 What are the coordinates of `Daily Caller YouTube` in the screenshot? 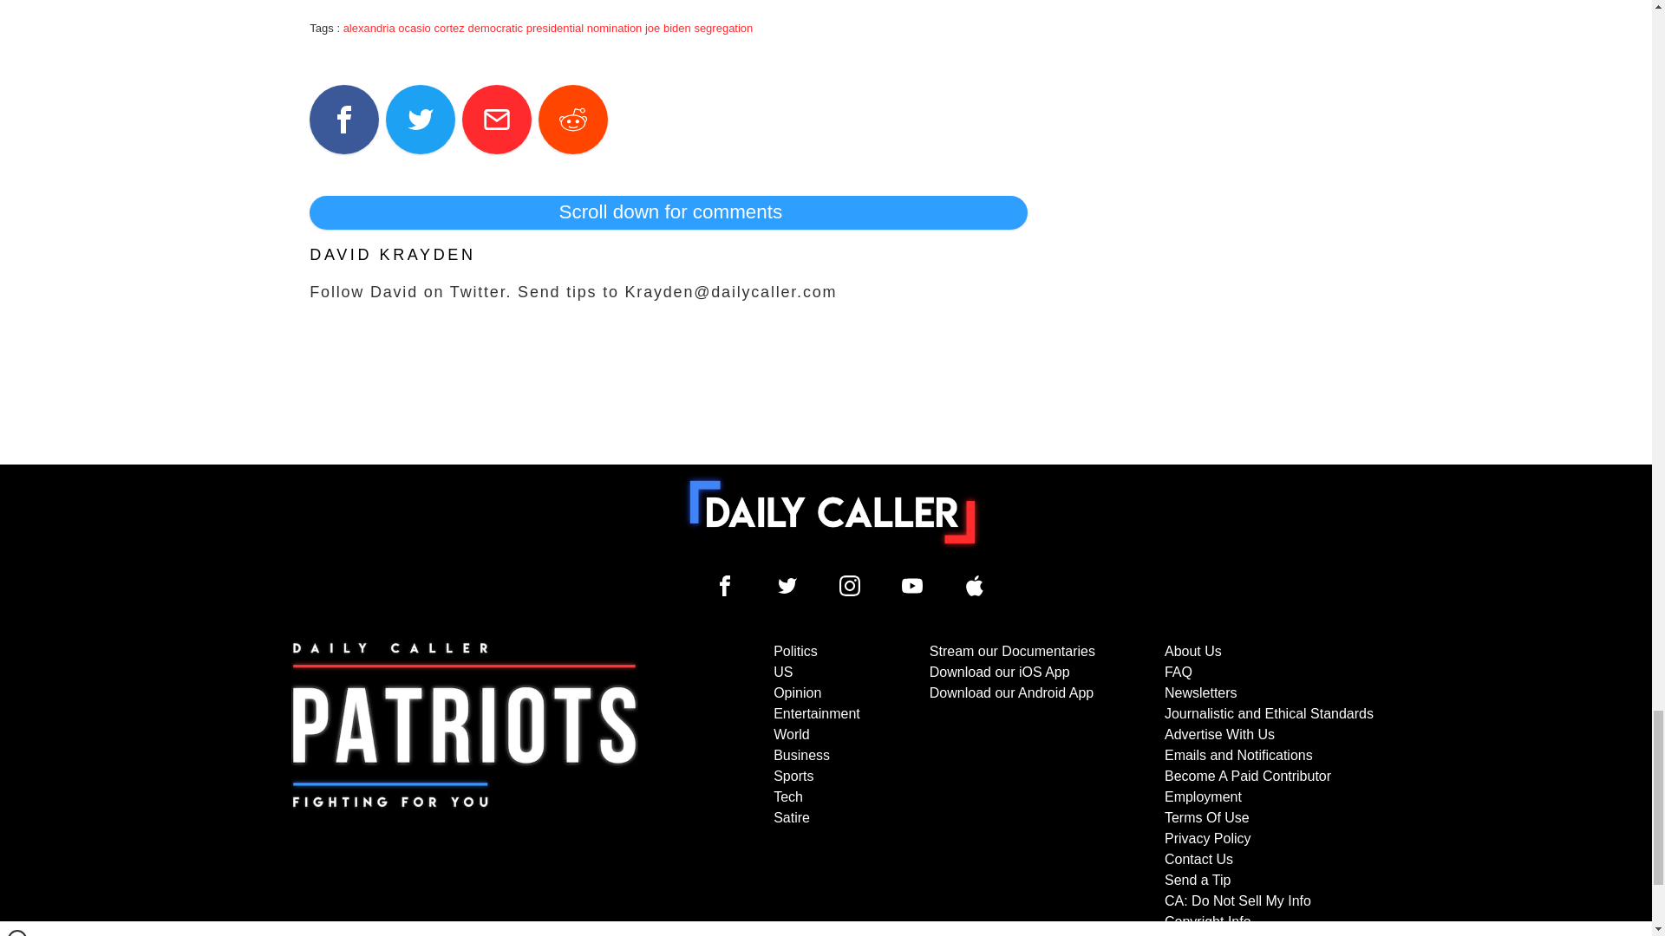 It's located at (912, 586).